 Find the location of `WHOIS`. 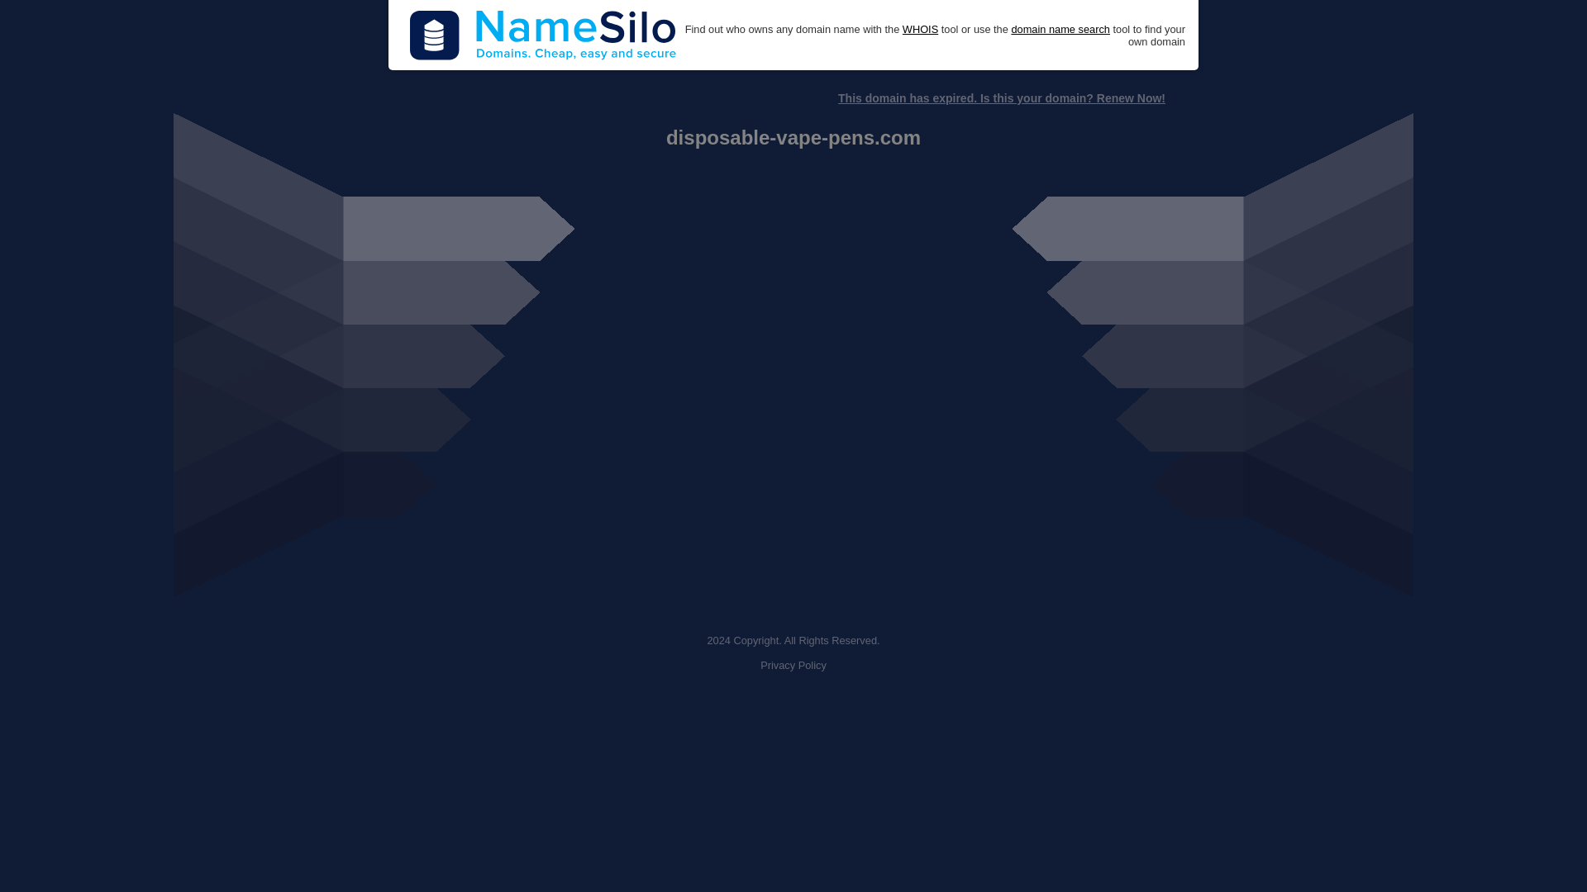

WHOIS is located at coordinates (920, 30).